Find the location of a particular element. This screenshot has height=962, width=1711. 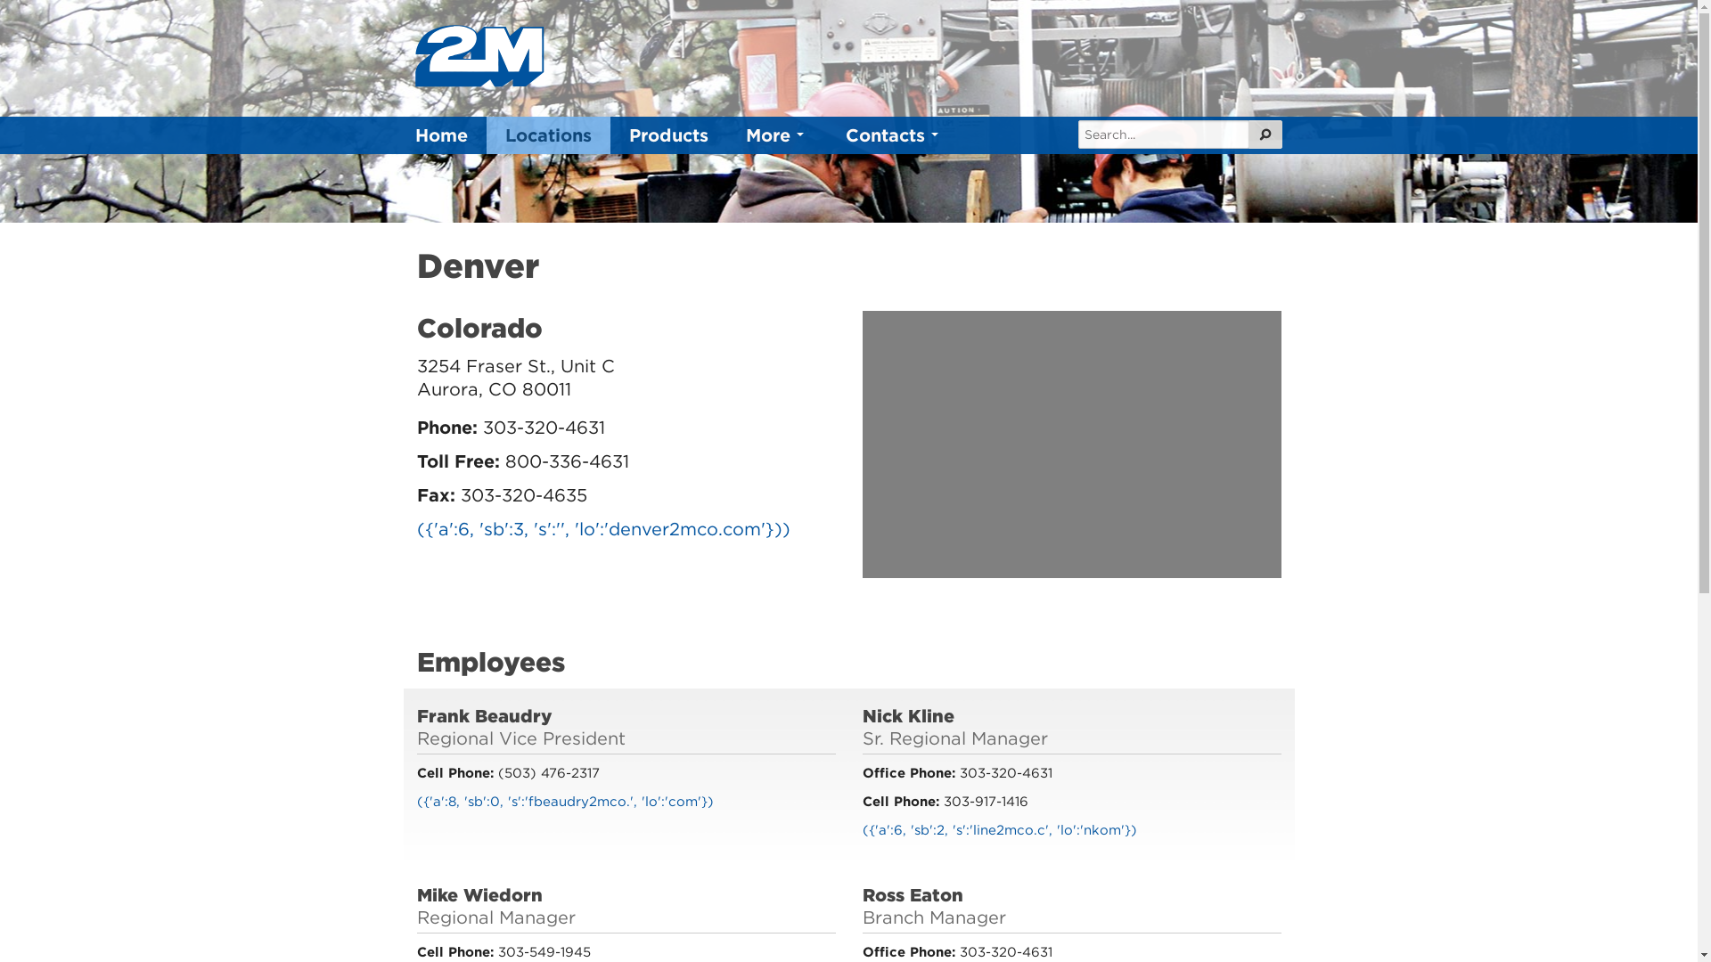

More is located at coordinates (777, 135).